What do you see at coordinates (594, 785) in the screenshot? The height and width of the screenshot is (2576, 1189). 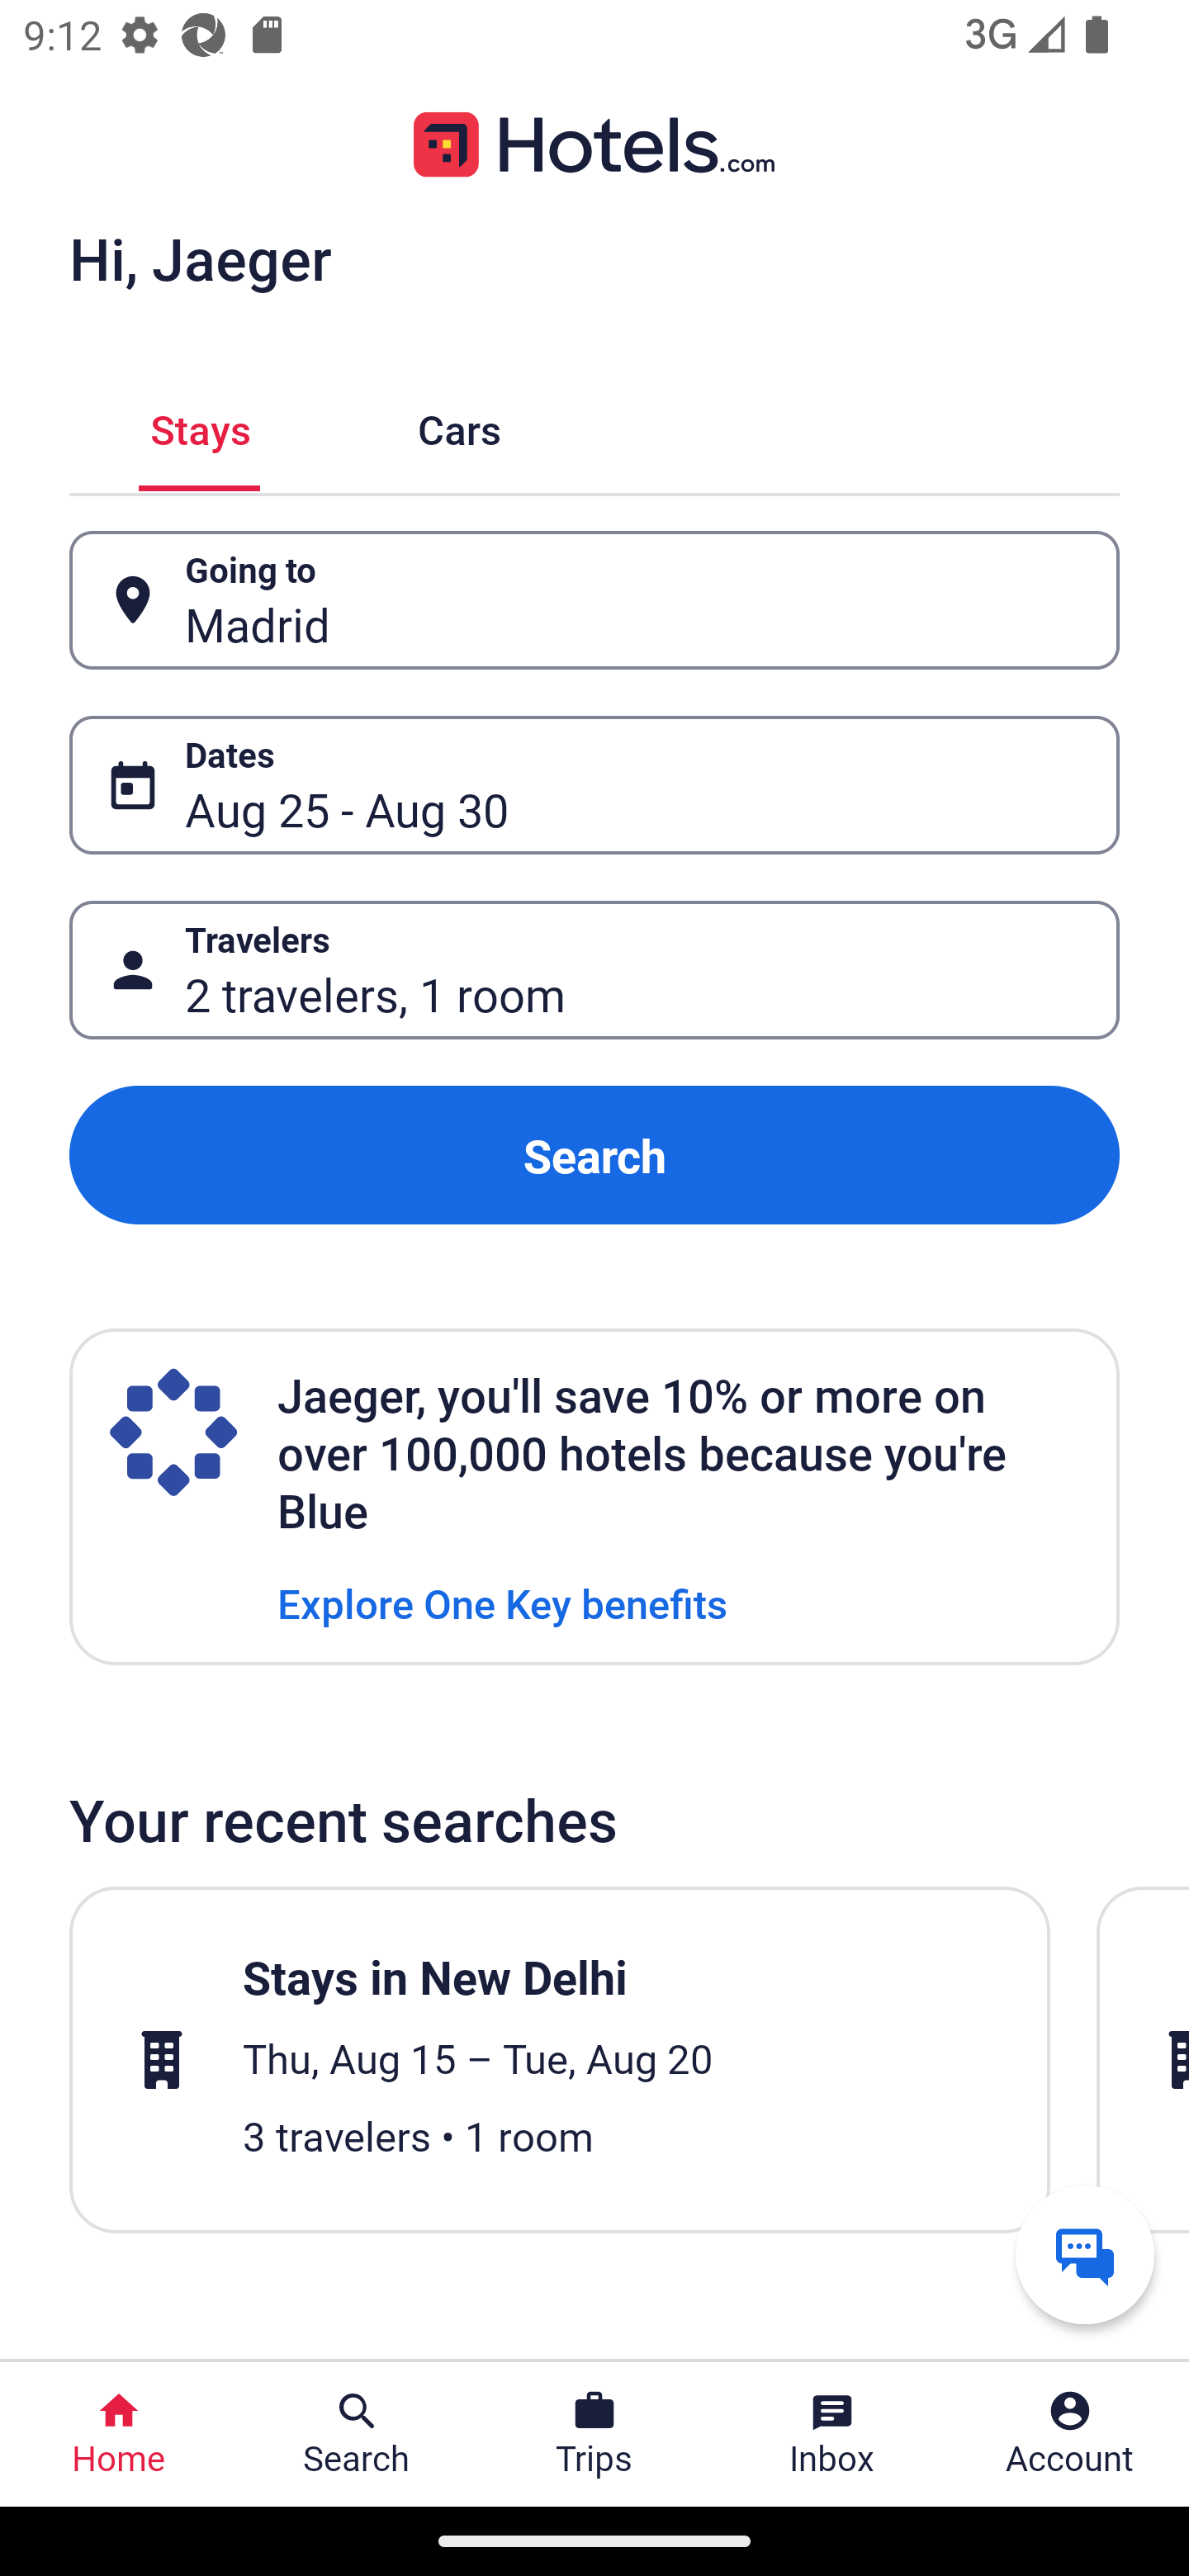 I see `Dates Button Aug 25 - Aug 30` at bounding box center [594, 785].